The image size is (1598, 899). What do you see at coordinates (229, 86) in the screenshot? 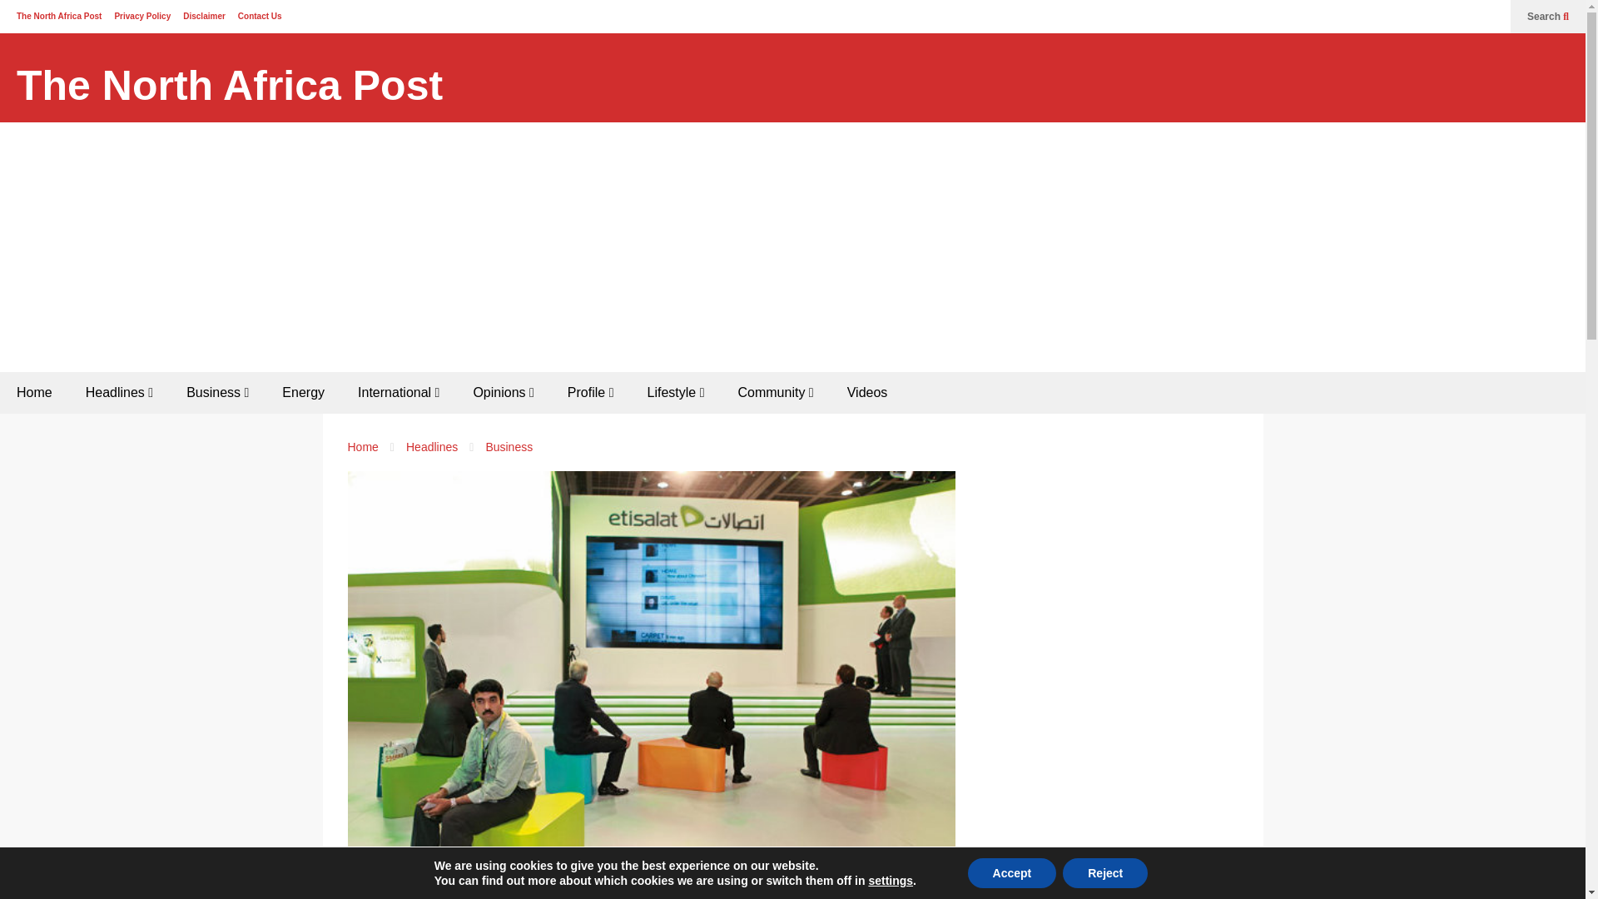
I see `The North Africa Post` at bounding box center [229, 86].